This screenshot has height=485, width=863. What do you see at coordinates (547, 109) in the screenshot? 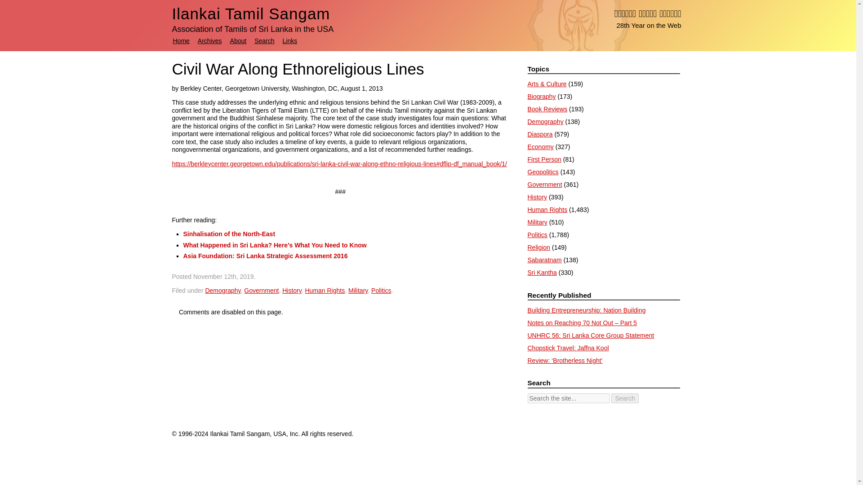
I see `Book Reviews` at bounding box center [547, 109].